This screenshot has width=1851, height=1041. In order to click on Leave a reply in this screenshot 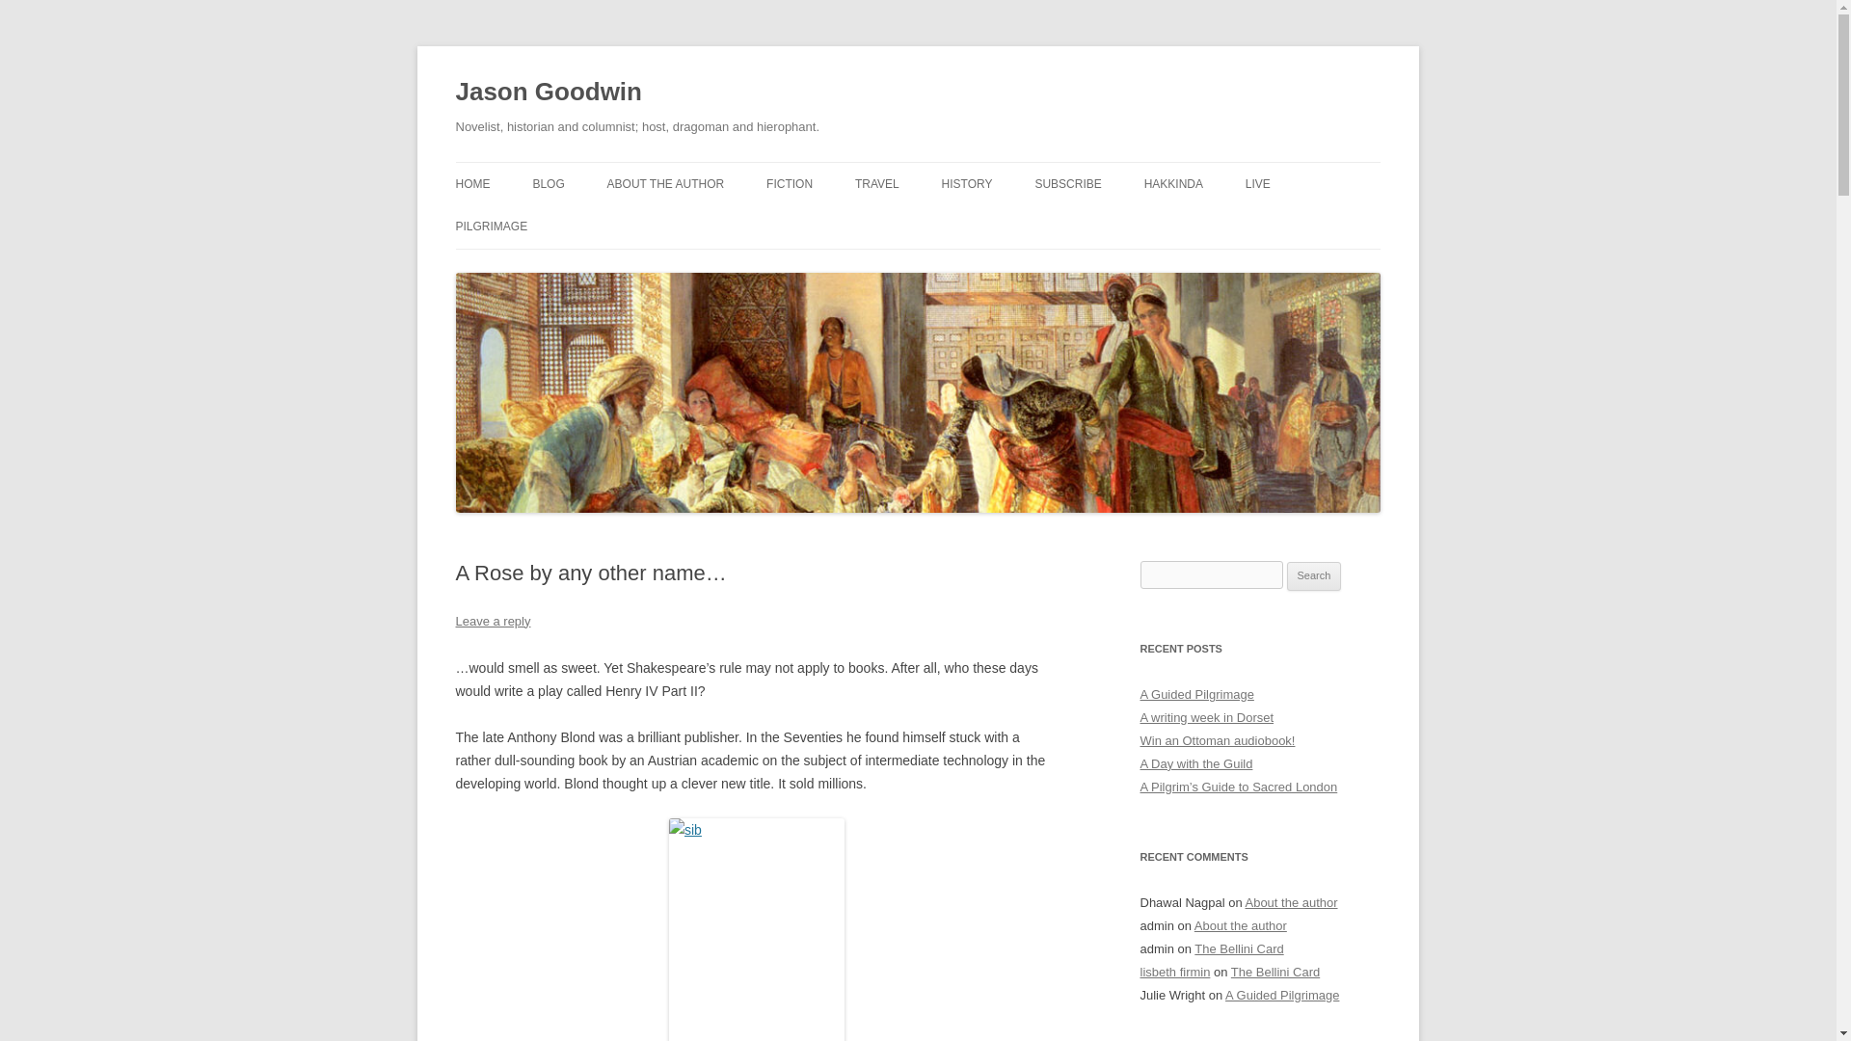, I will do `click(492, 621)`.